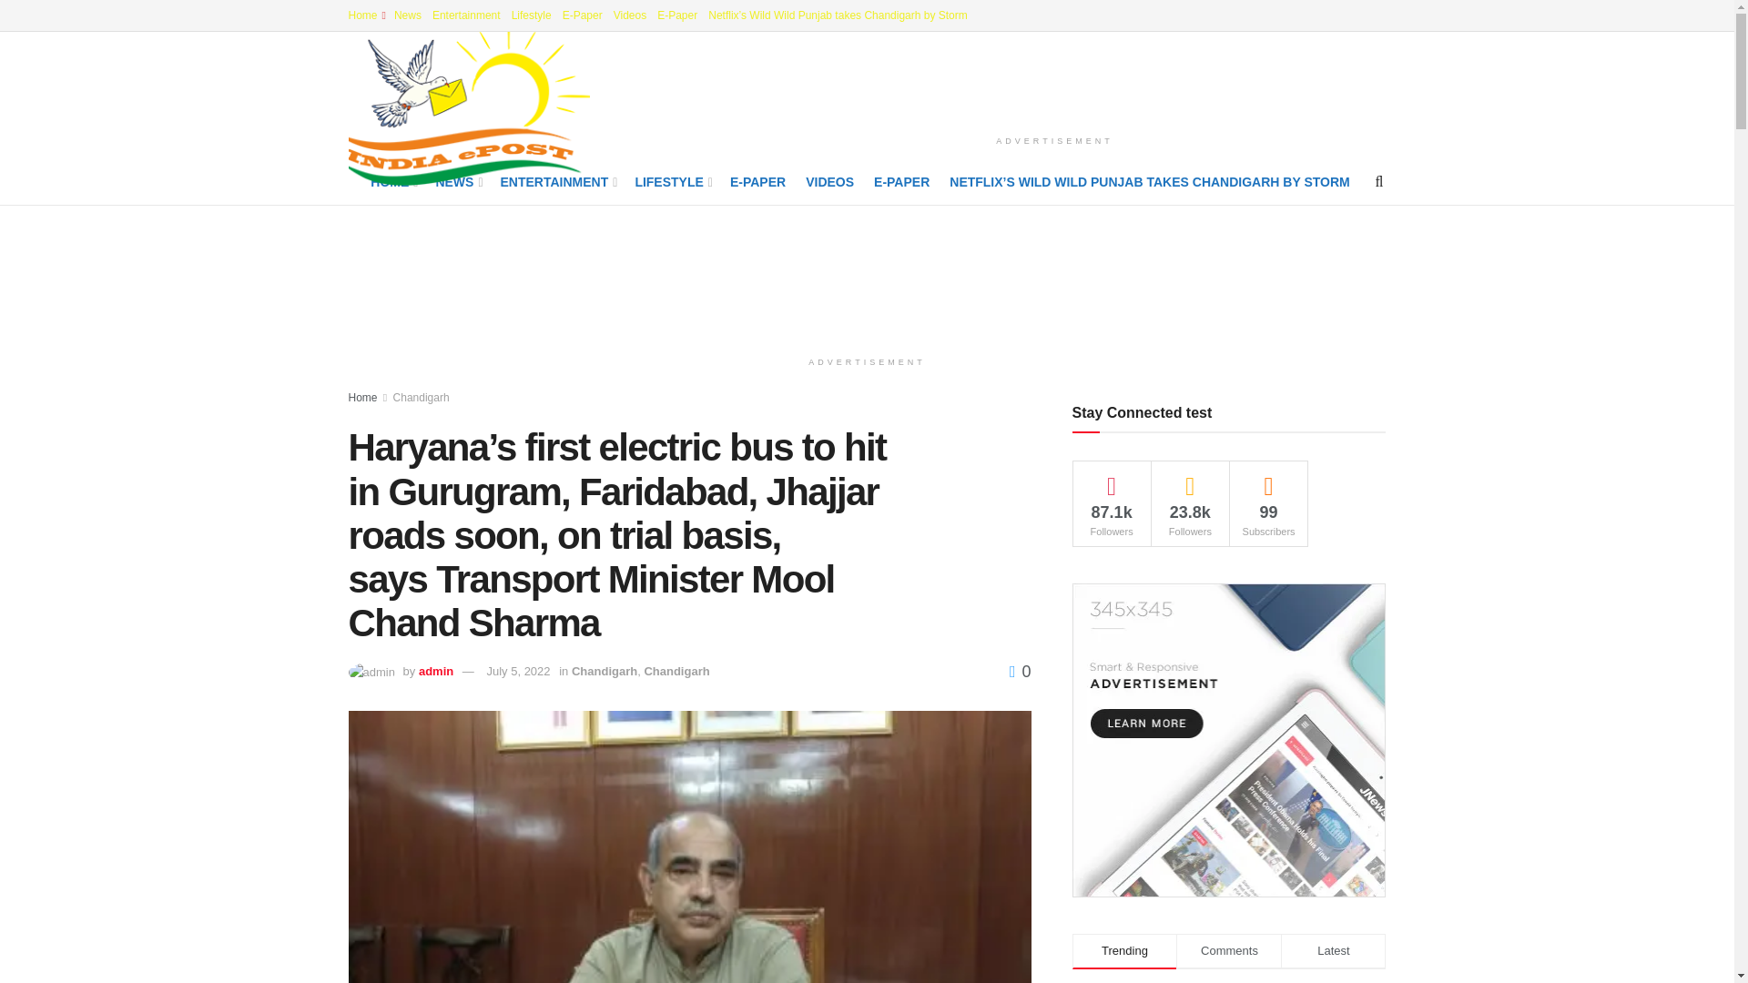 The width and height of the screenshot is (1748, 983). I want to click on Advertisement, so click(868, 273).